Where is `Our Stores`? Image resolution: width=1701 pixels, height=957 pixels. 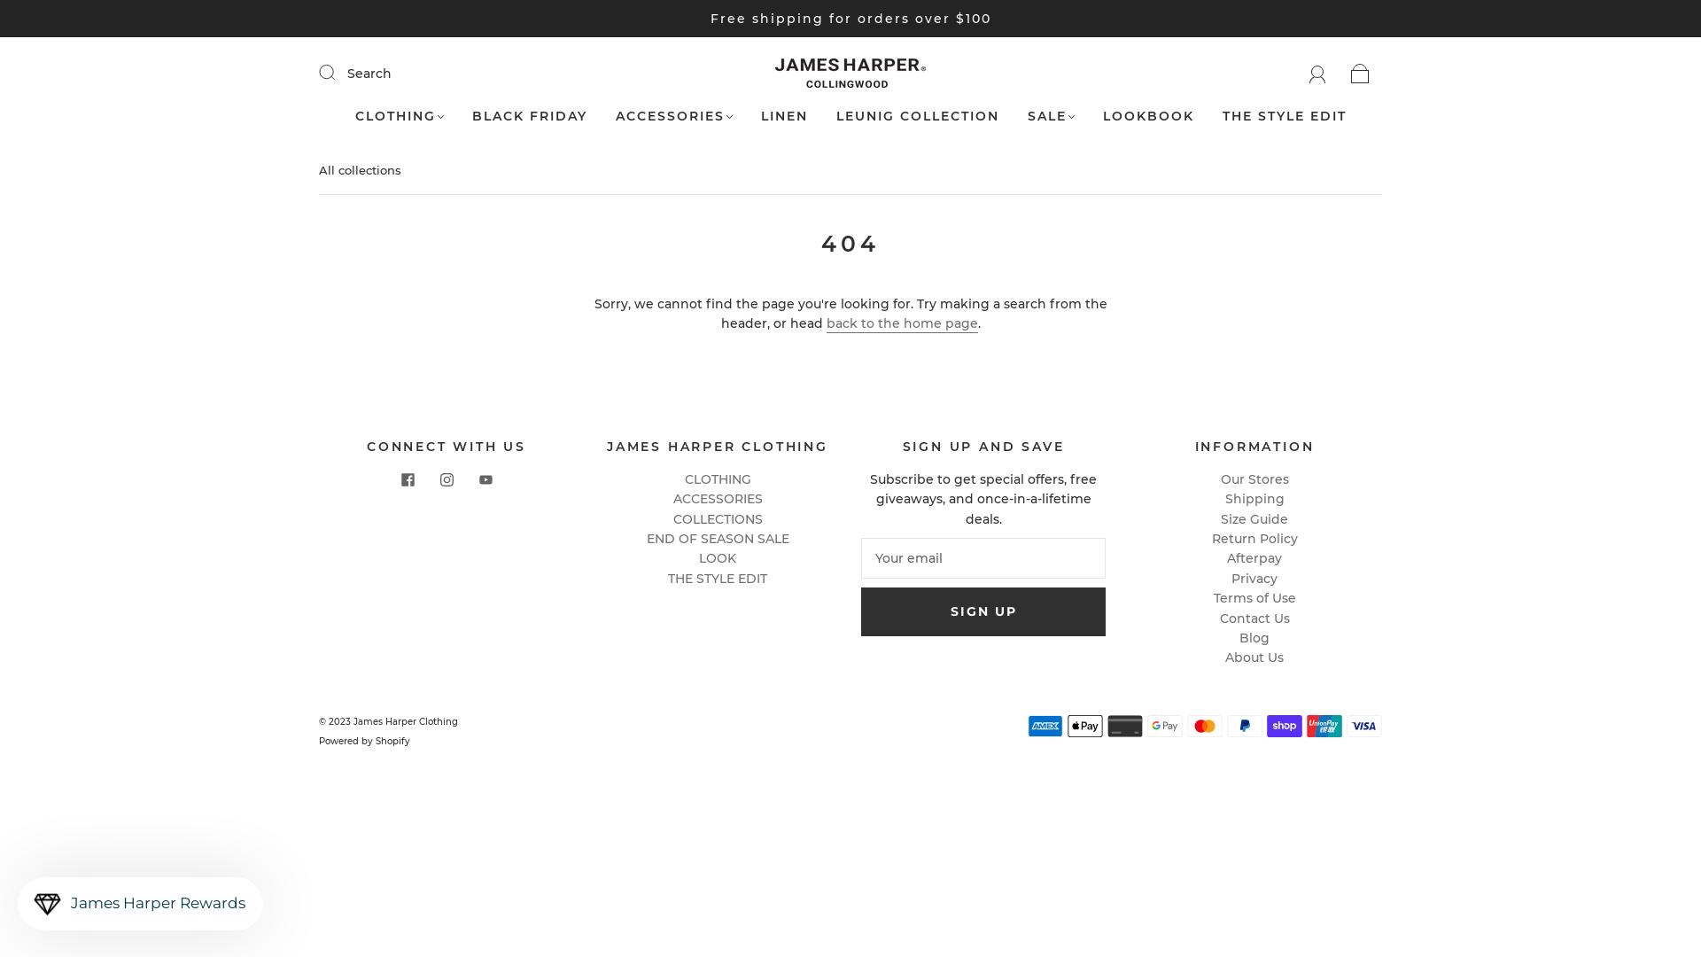 Our Stores is located at coordinates (1254, 479).